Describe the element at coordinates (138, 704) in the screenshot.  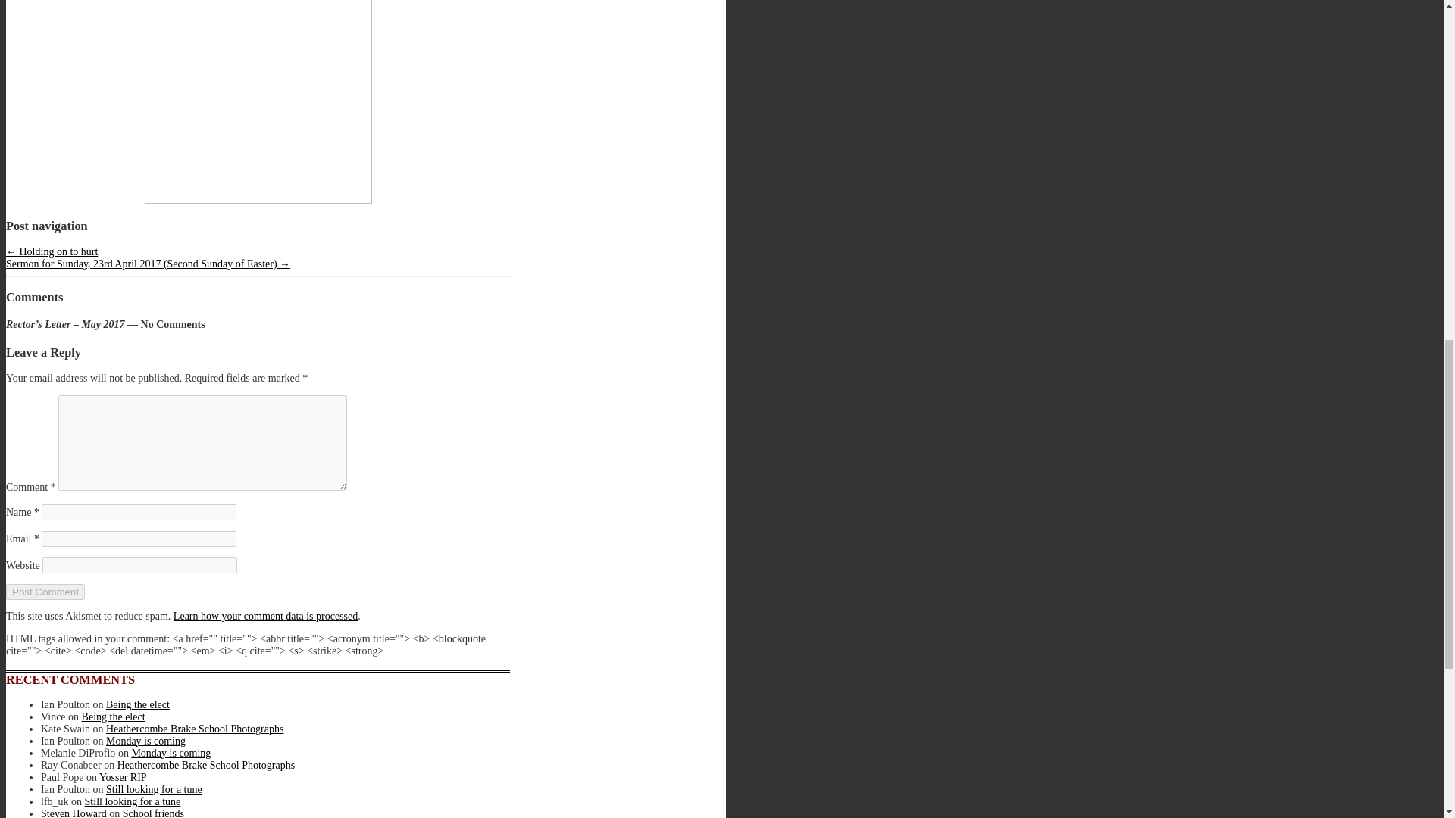
I see `Being the elect` at that location.